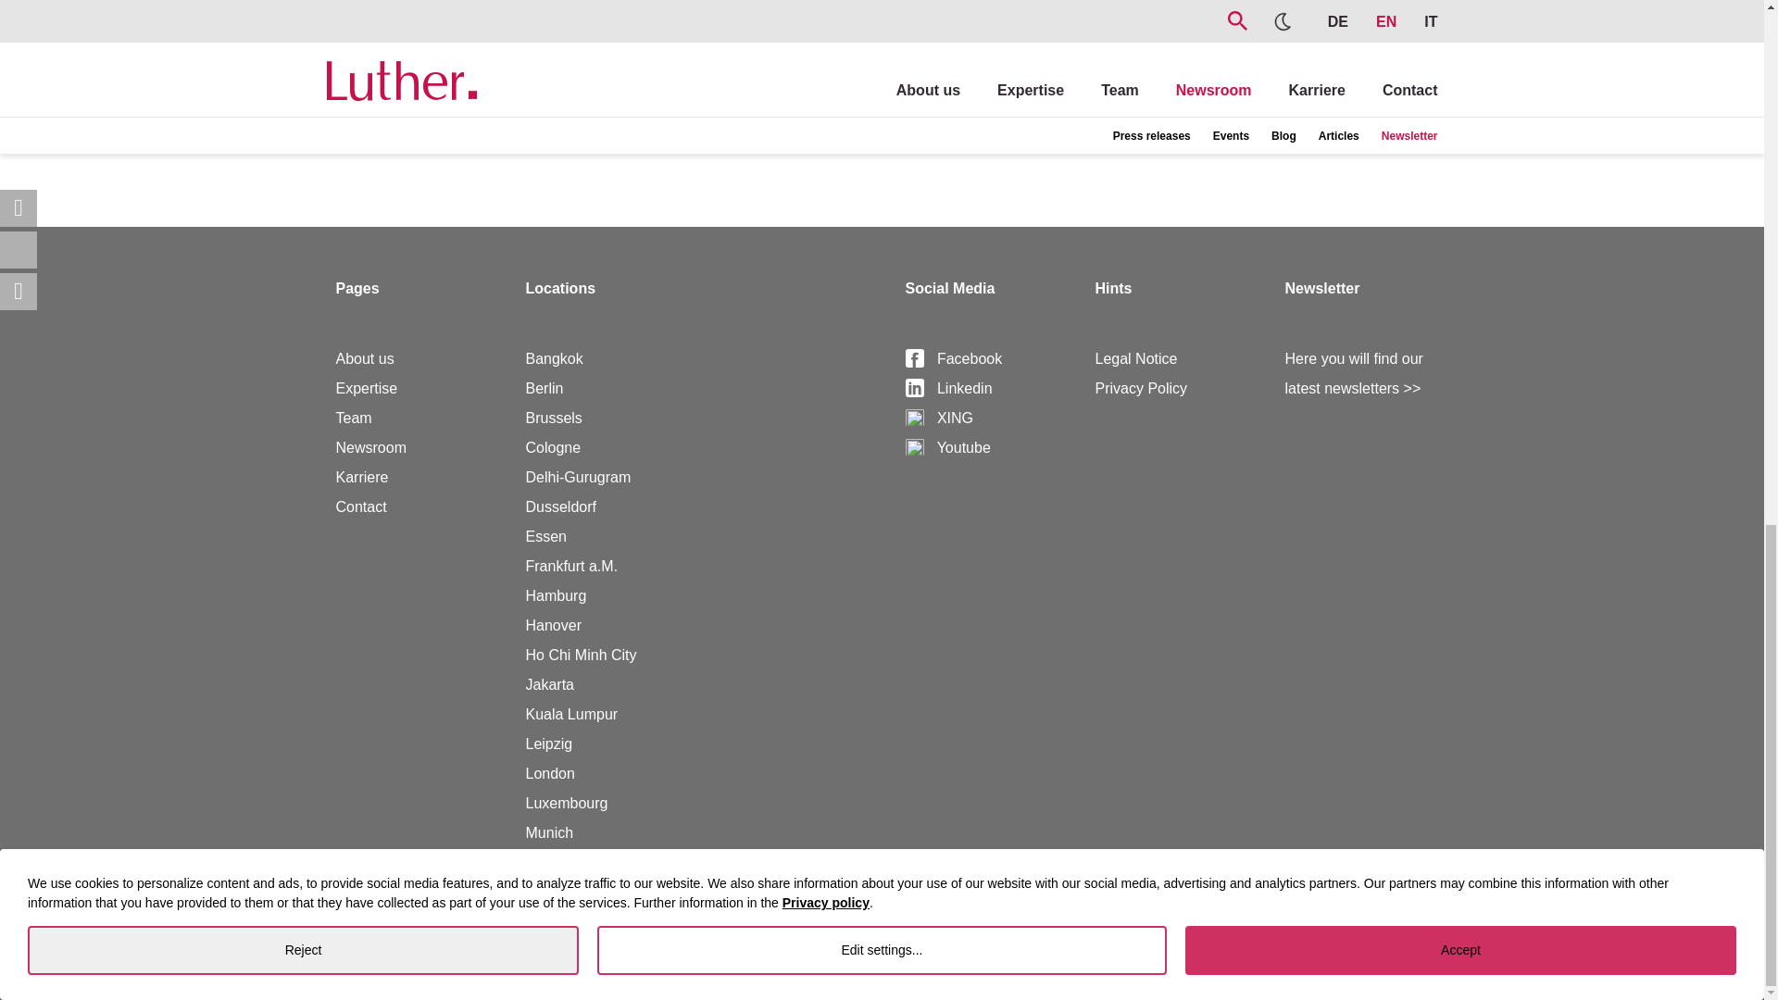 Image resolution: width=1778 pixels, height=1000 pixels. Describe the element at coordinates (366, 388) in the screenshot. I see `Expertise` at that location.